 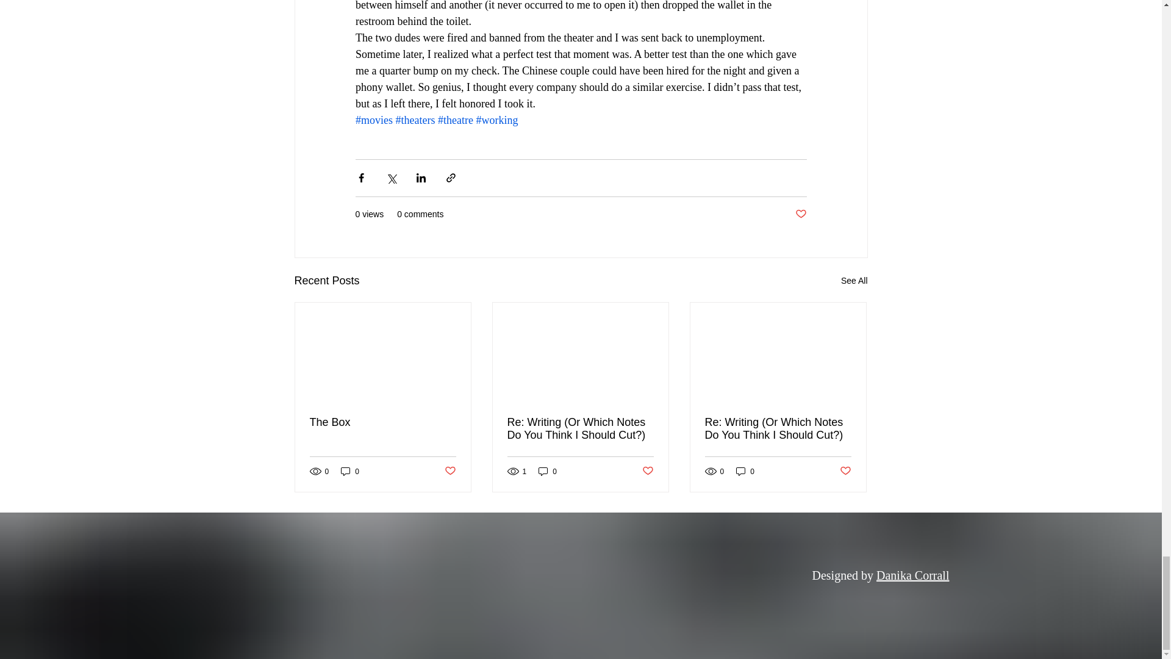 What do you see at coordinates (745, 471) in the screenshot?
I see `0` at bounding box center [745, 471].